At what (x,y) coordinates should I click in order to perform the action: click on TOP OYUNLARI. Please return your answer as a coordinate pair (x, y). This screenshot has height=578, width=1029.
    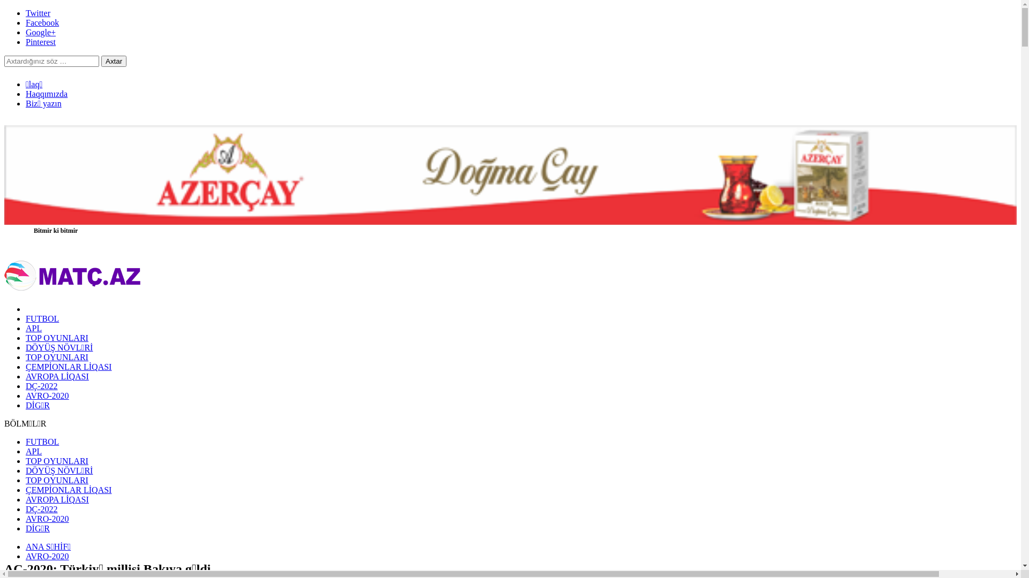
    Looking at the image, I should click on (57, 481).